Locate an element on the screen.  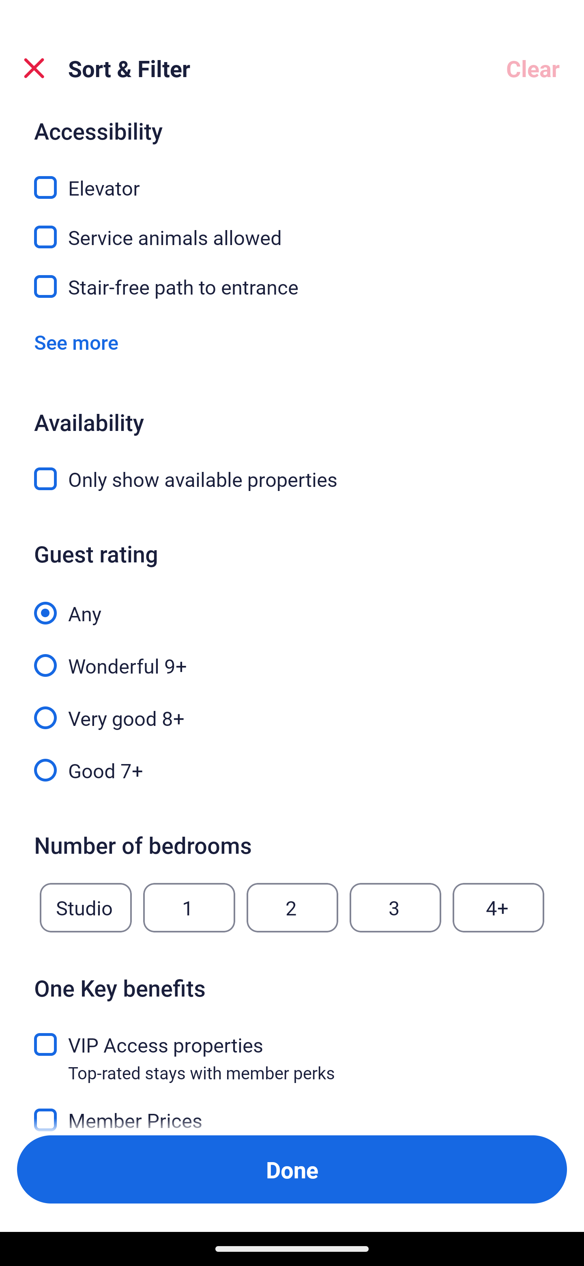
3 is located at coordinates (395, 907).